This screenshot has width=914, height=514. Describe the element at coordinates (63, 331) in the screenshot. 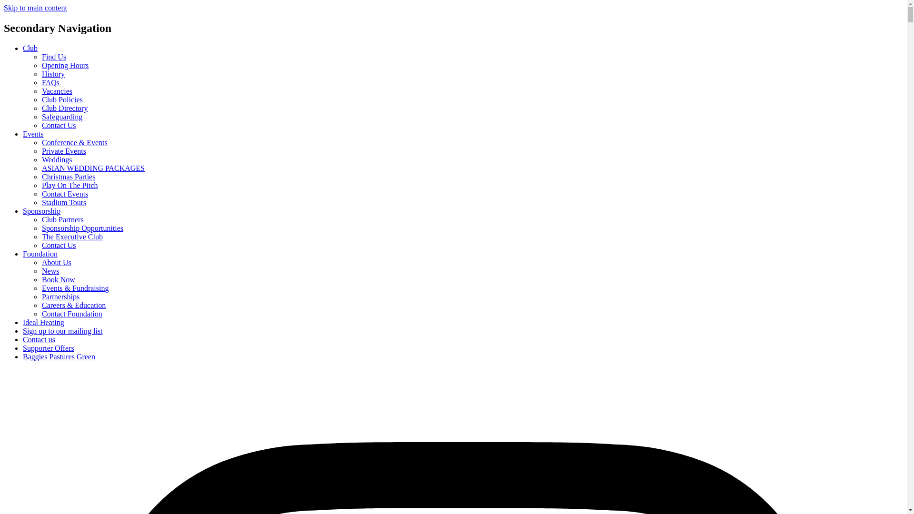

I see `Sign up to our mailing list` at that location.